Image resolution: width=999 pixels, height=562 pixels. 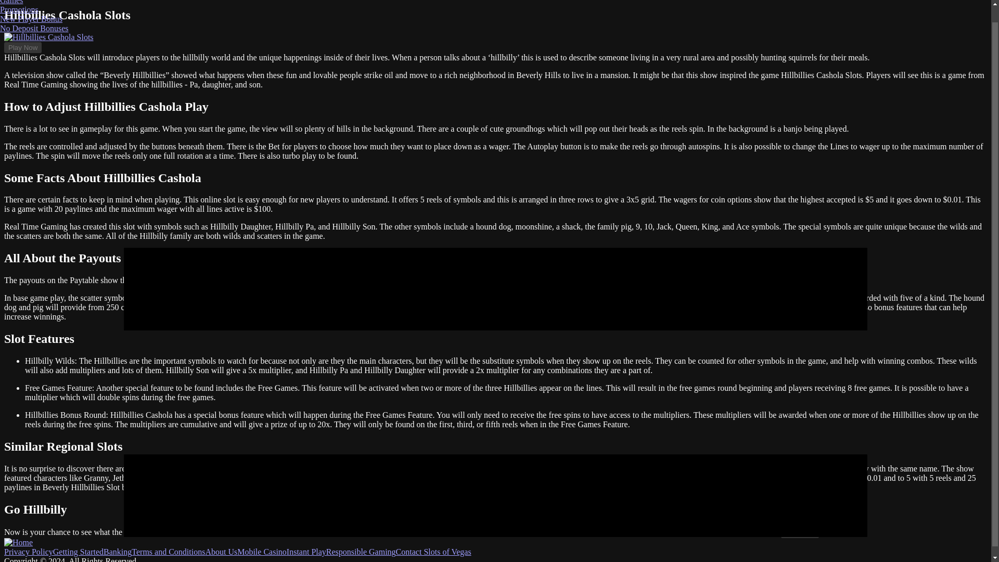 What do you see at coordinates (78, 552) in the screenshot?
I see `Getting Started` at bounding box center [78, 552].